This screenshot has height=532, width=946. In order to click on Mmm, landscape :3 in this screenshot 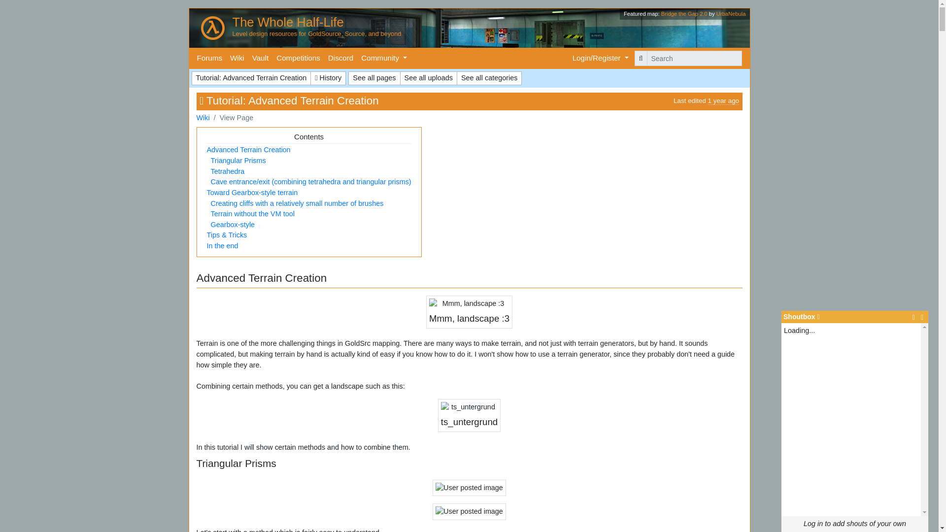, I will do `click(469, 313)`.